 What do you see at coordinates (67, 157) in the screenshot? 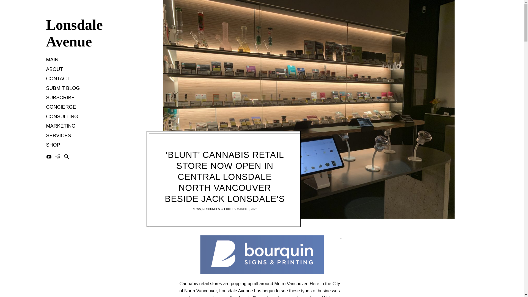
I see `SEARCH` at bounding box center [67, 157].